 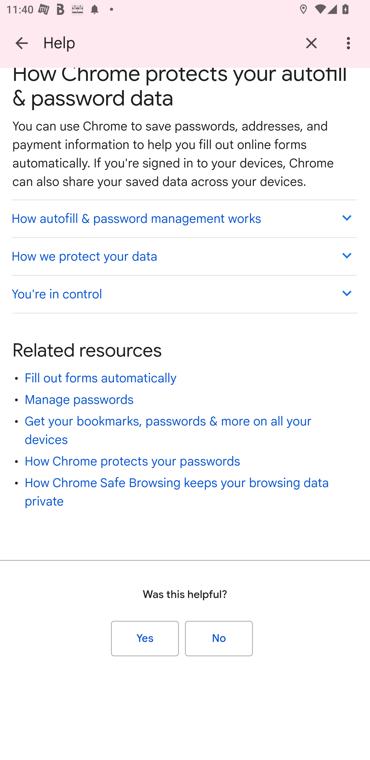 I want to click on Manage passwords, so click(x=79, y=400).